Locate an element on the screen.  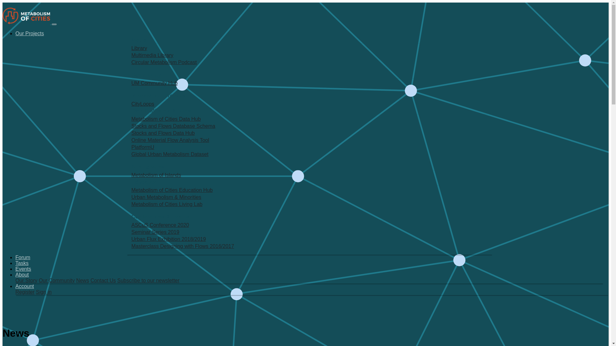
Stocks and Flows Data Hub is located at coordinates (310, 133).